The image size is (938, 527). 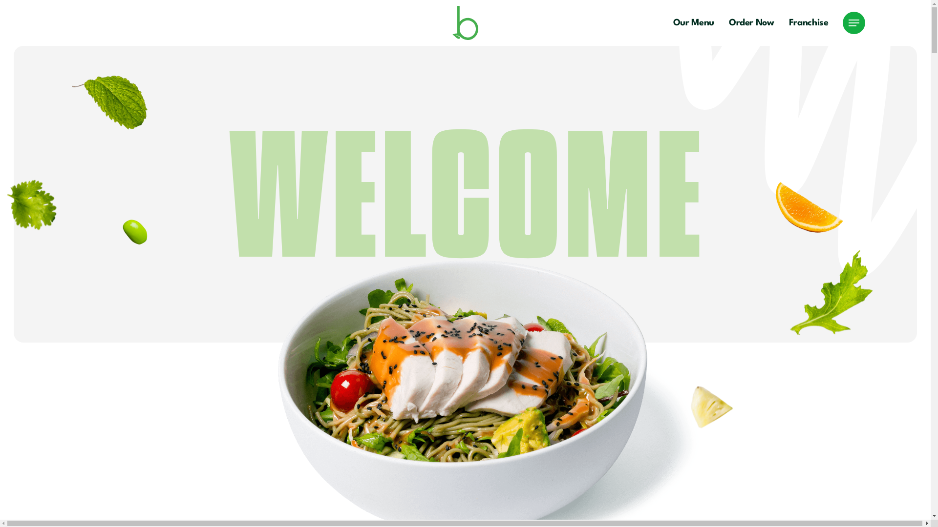 What do you see at coordinates (809, 23) in the screenshot?
I see `Franchise` at bounding box center [809, 23].